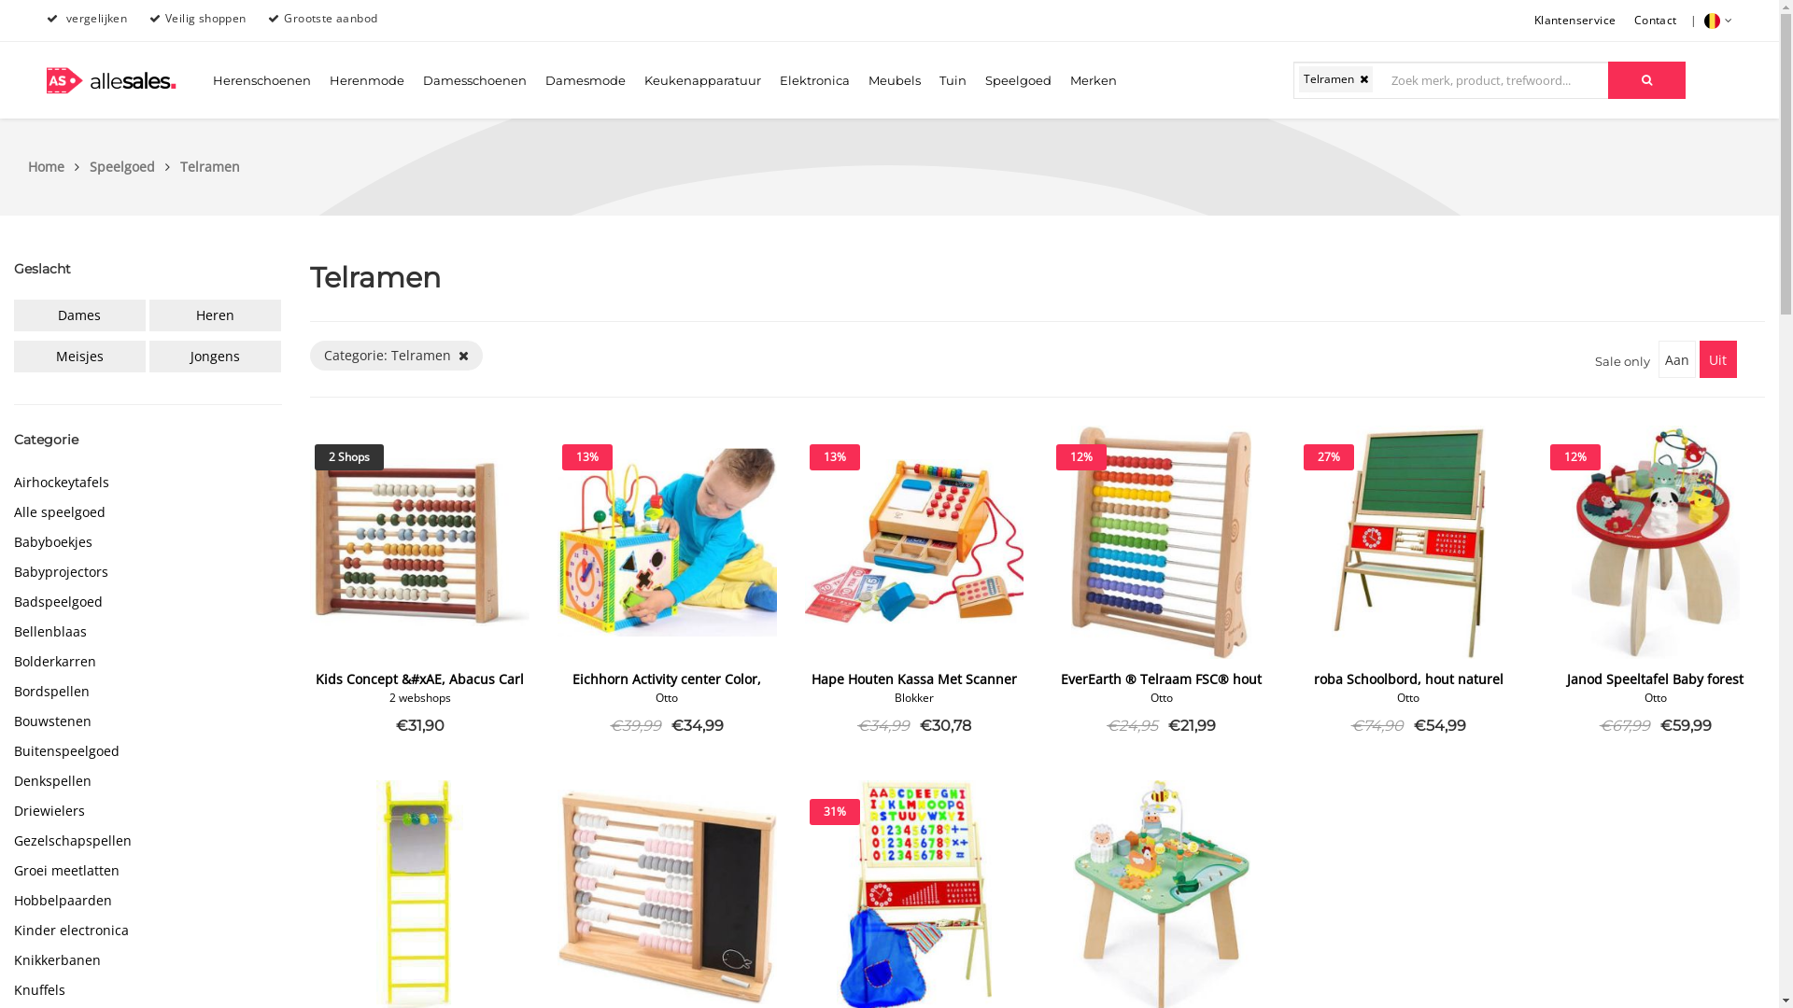  I want to click on Damesmode, so click(586, 80).